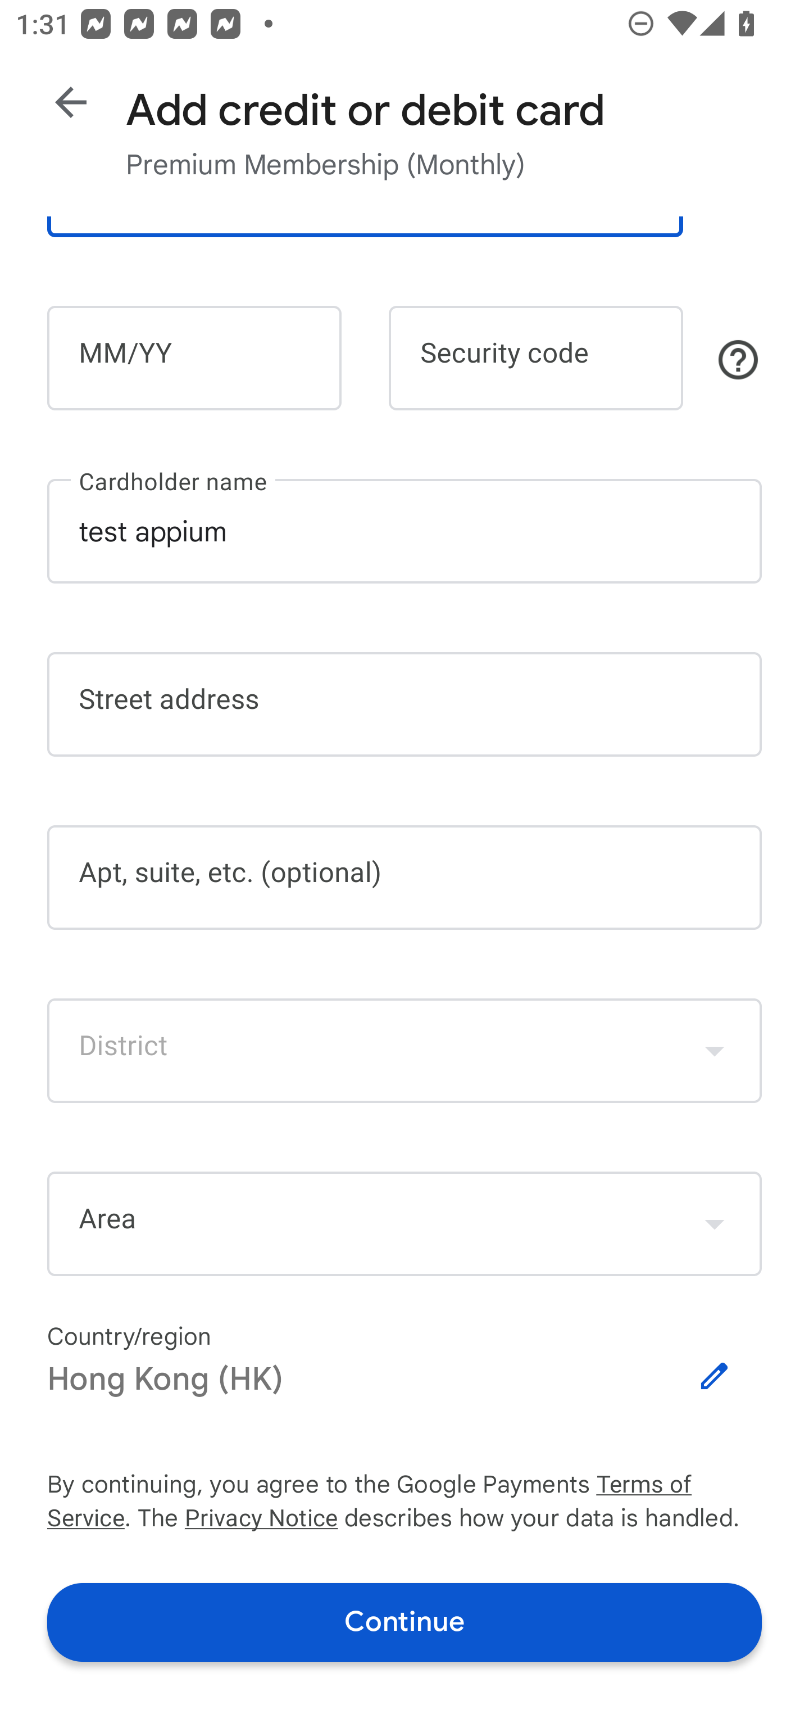  Describe the element at coordinates (679, 1485) in the screenshot. I see `Terms of Service` at that location.